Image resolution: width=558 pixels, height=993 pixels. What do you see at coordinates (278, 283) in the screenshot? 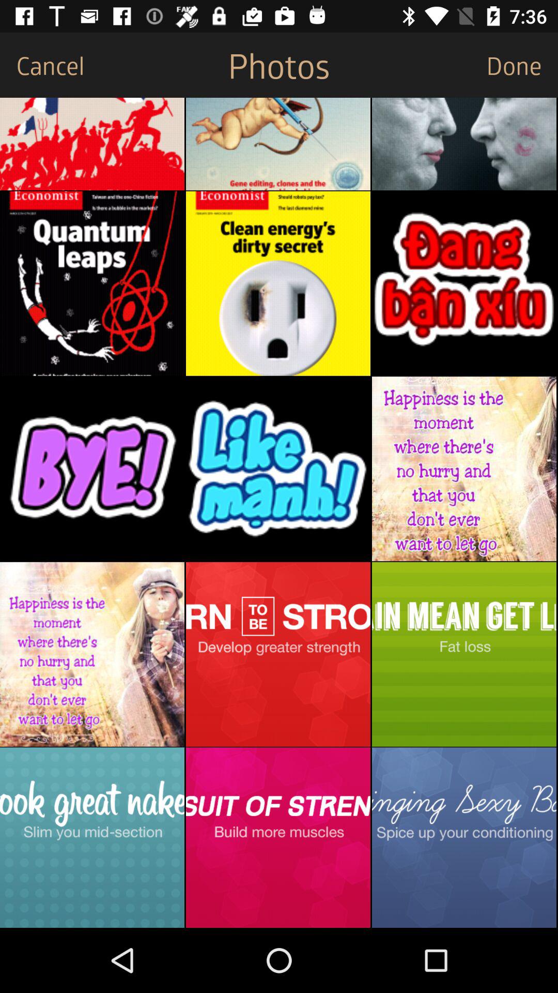
I see `select photo` at bounding box center [278, 283].